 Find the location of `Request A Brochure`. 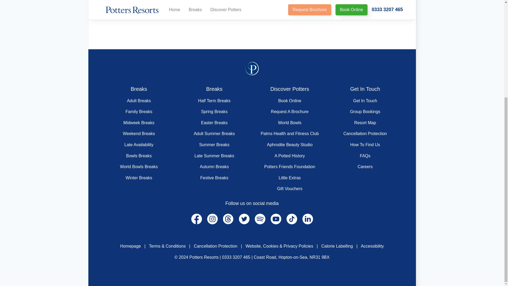

Request A Brochure is located at coordinates (289, 111).